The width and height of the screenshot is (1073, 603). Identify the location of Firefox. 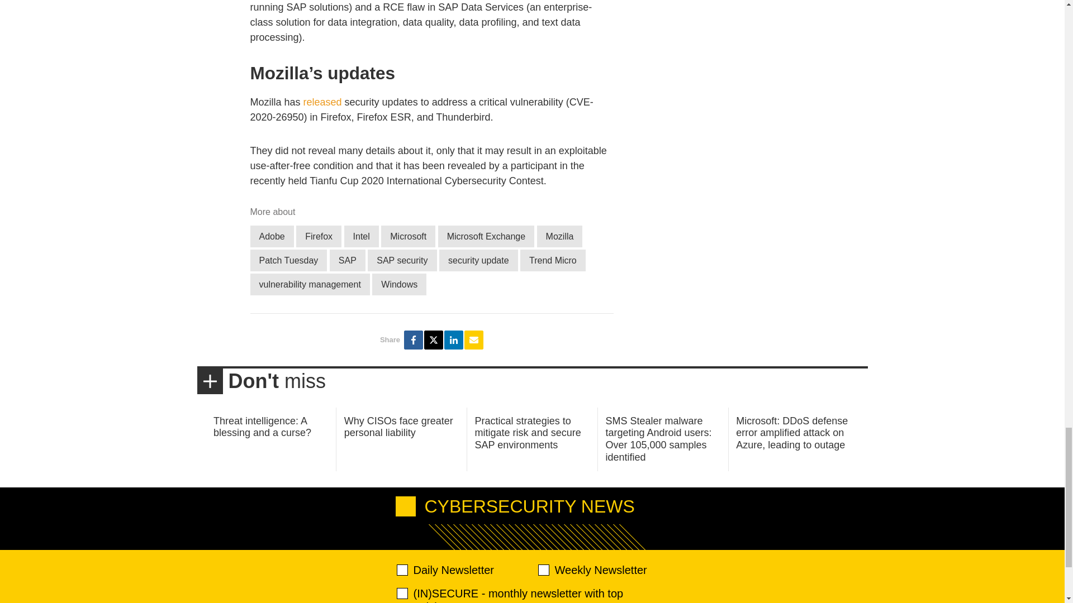
(319, 236).